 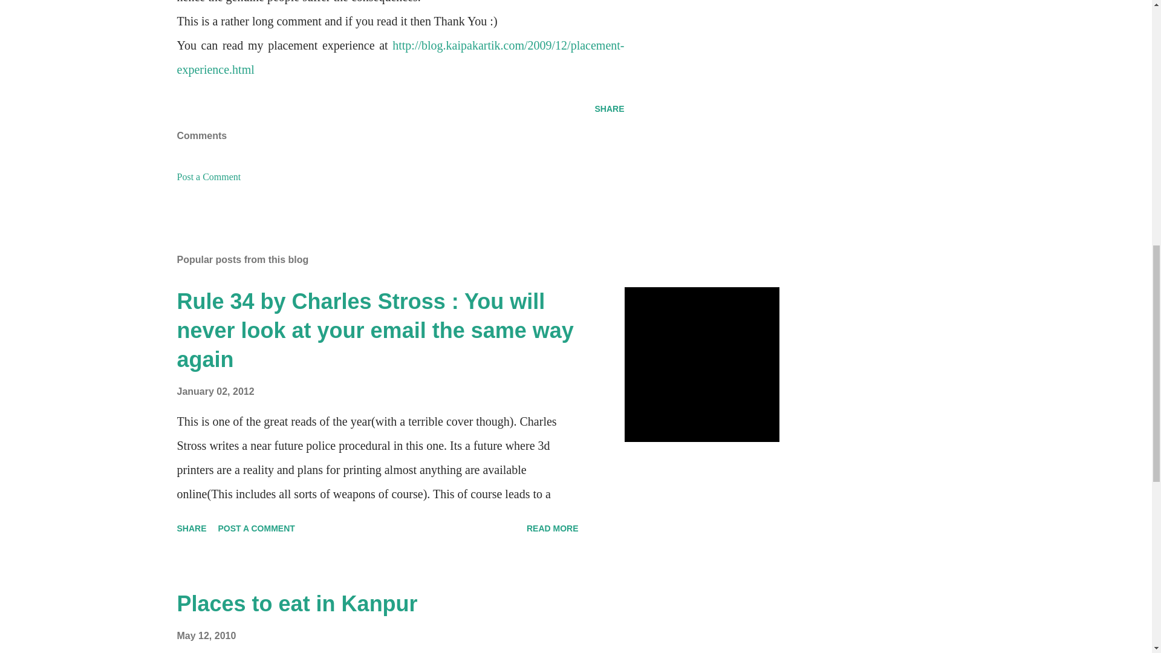 I want to click on READ MORE, so click(x=553, y=528).